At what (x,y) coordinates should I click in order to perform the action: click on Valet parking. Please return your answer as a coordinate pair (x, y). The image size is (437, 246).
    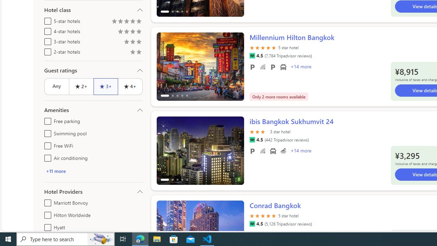
    Looking at the image, I should click on (272, 67).